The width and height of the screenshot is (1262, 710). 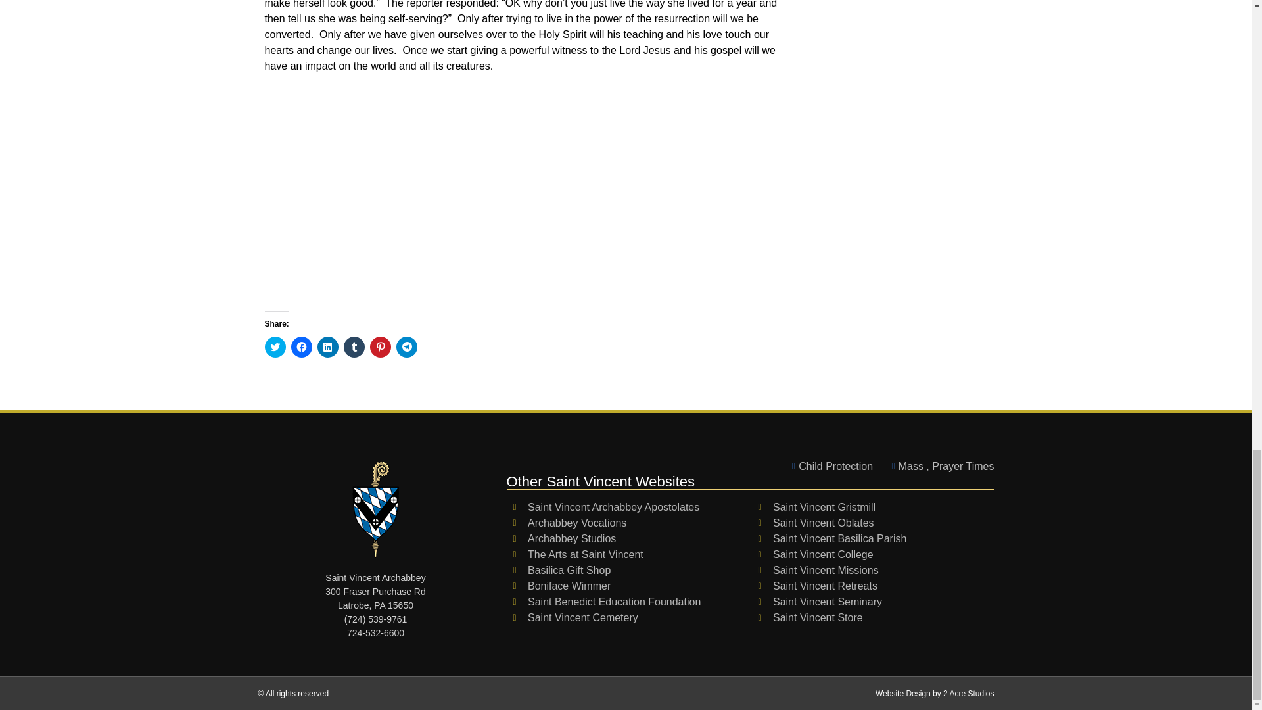 What do you see at coordinates (380, 347) in the screenshot?
I see `Click to share on Pinterest` at bounding box center [380, 347].